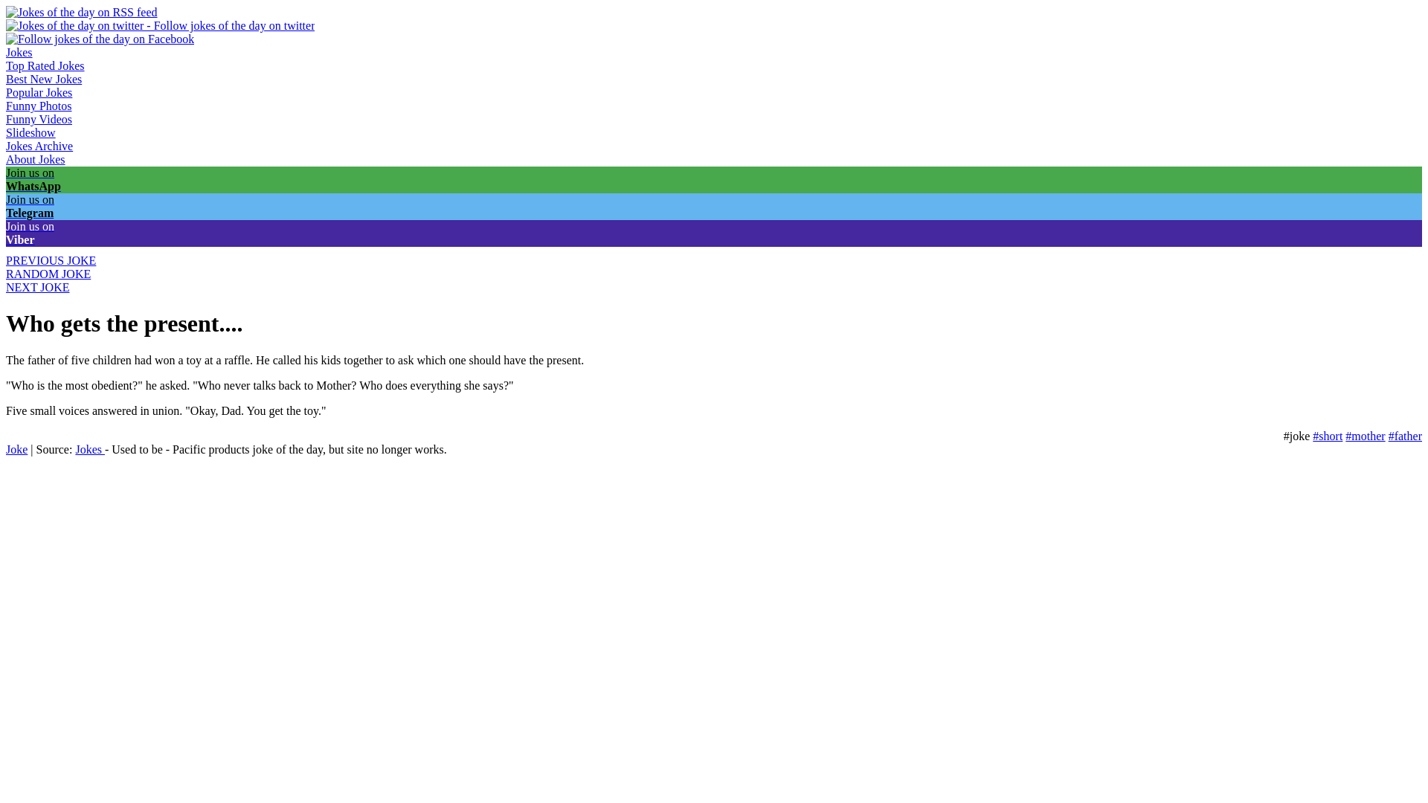  What do you see at coordinates (36, 159) in the screenshot?
I see `About Jokes` at bounding box center [36, 159].